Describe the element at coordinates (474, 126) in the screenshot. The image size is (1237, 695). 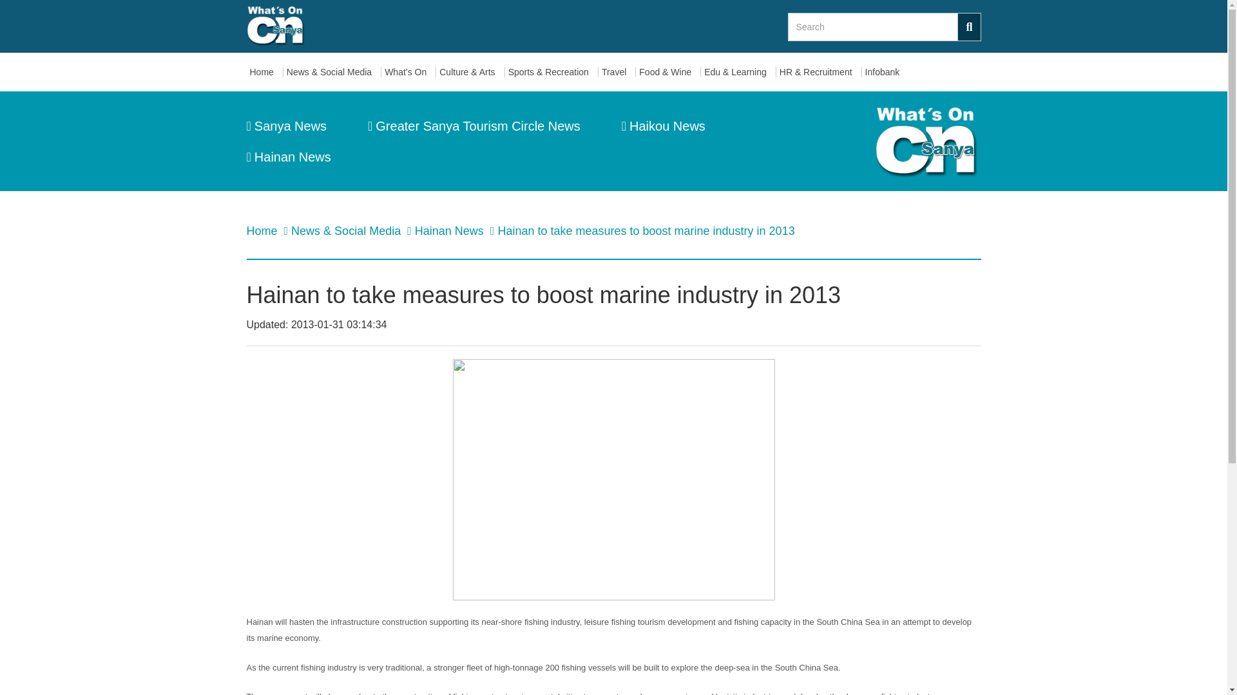
I see `Greater Sanya Tourism Circle News` at that location.